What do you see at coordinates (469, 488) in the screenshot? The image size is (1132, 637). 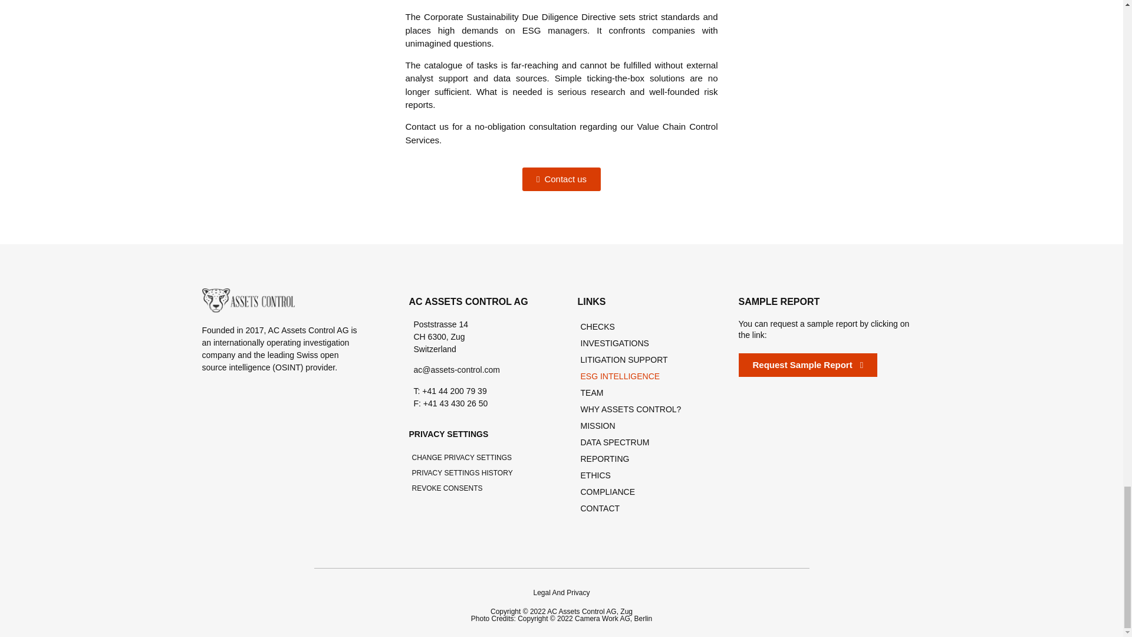 I see `REVOKE CONSENTS` at bounding box center [469, 488].